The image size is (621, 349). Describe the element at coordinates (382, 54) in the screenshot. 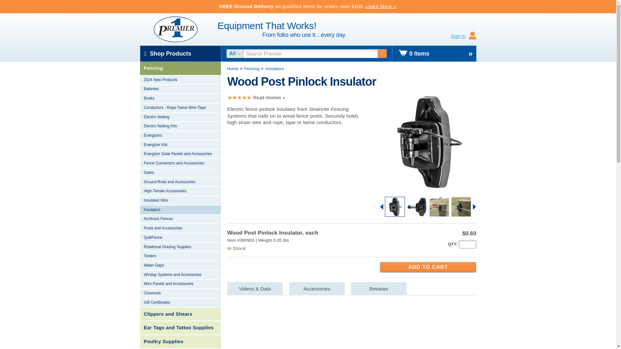

I see `Click here to search.` at that location.